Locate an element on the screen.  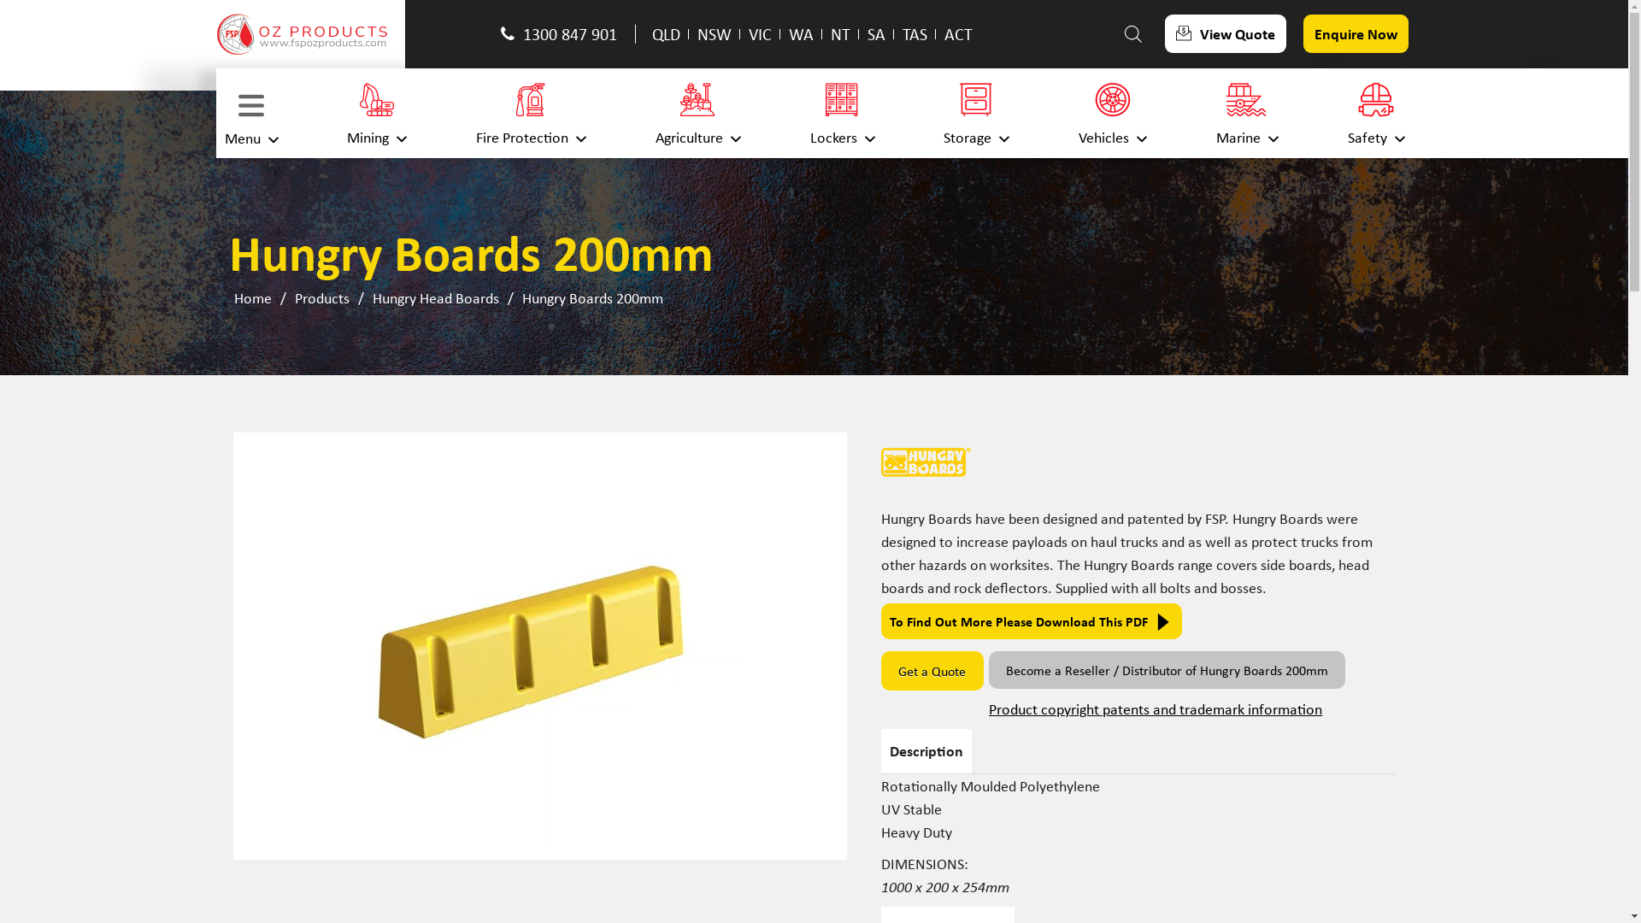
Enquire Now is located at coordinates (1356, 34).